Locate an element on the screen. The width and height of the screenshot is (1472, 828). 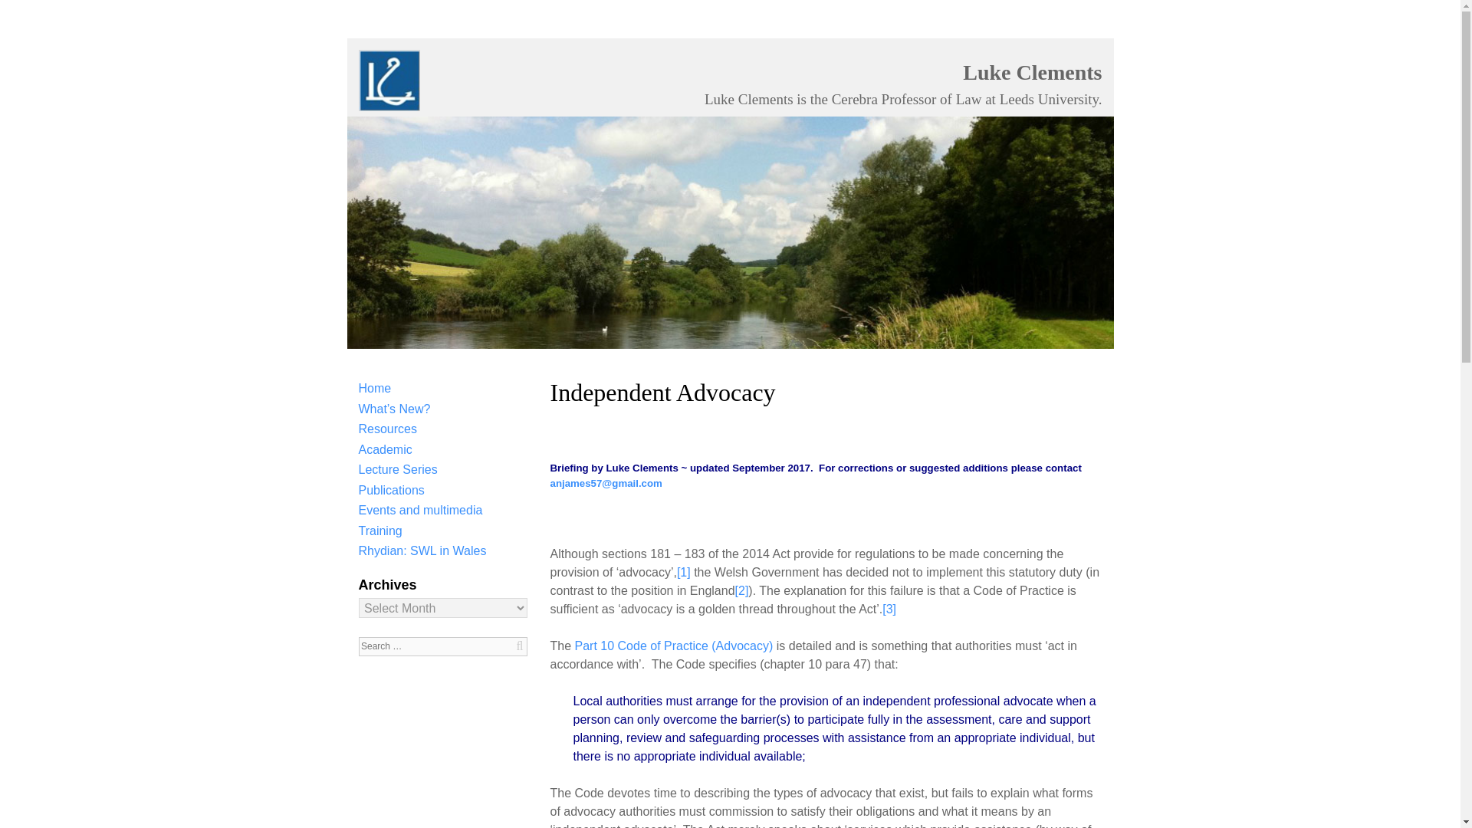
Events and multimedia is located at coordinates (420, 509).